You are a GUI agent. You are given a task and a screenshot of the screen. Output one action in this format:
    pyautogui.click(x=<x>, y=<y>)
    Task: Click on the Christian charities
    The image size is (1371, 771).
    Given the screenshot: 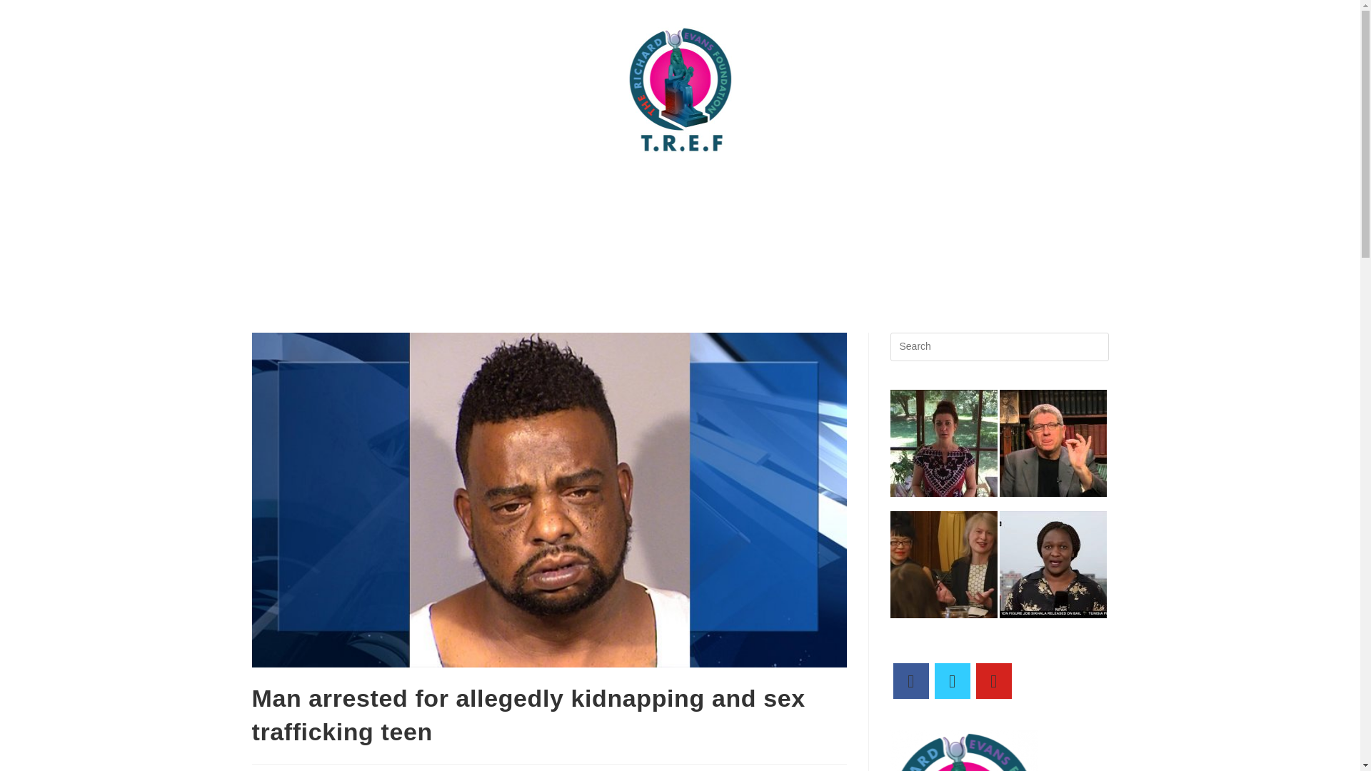 What is the action you would take?
    pyautogui.click(x=511, y=221)
    